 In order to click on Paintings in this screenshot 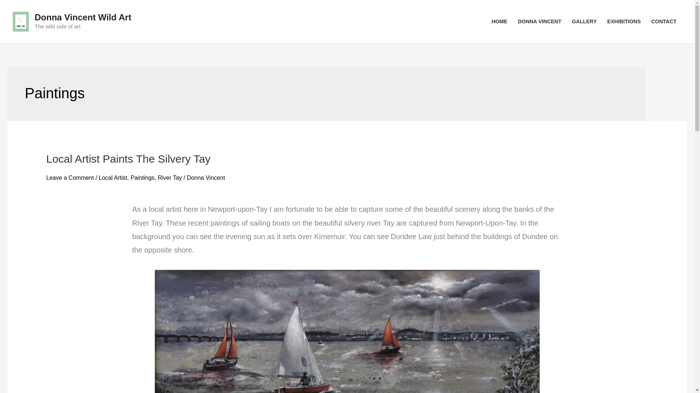, I will do `click(142, 178)`.